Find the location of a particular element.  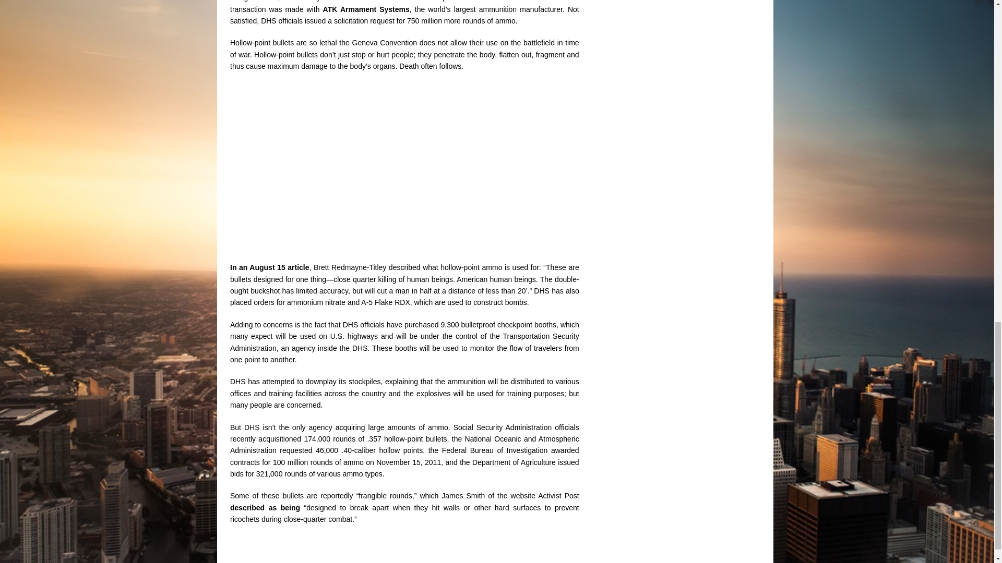

ATK is located at coordinates (331, 9).